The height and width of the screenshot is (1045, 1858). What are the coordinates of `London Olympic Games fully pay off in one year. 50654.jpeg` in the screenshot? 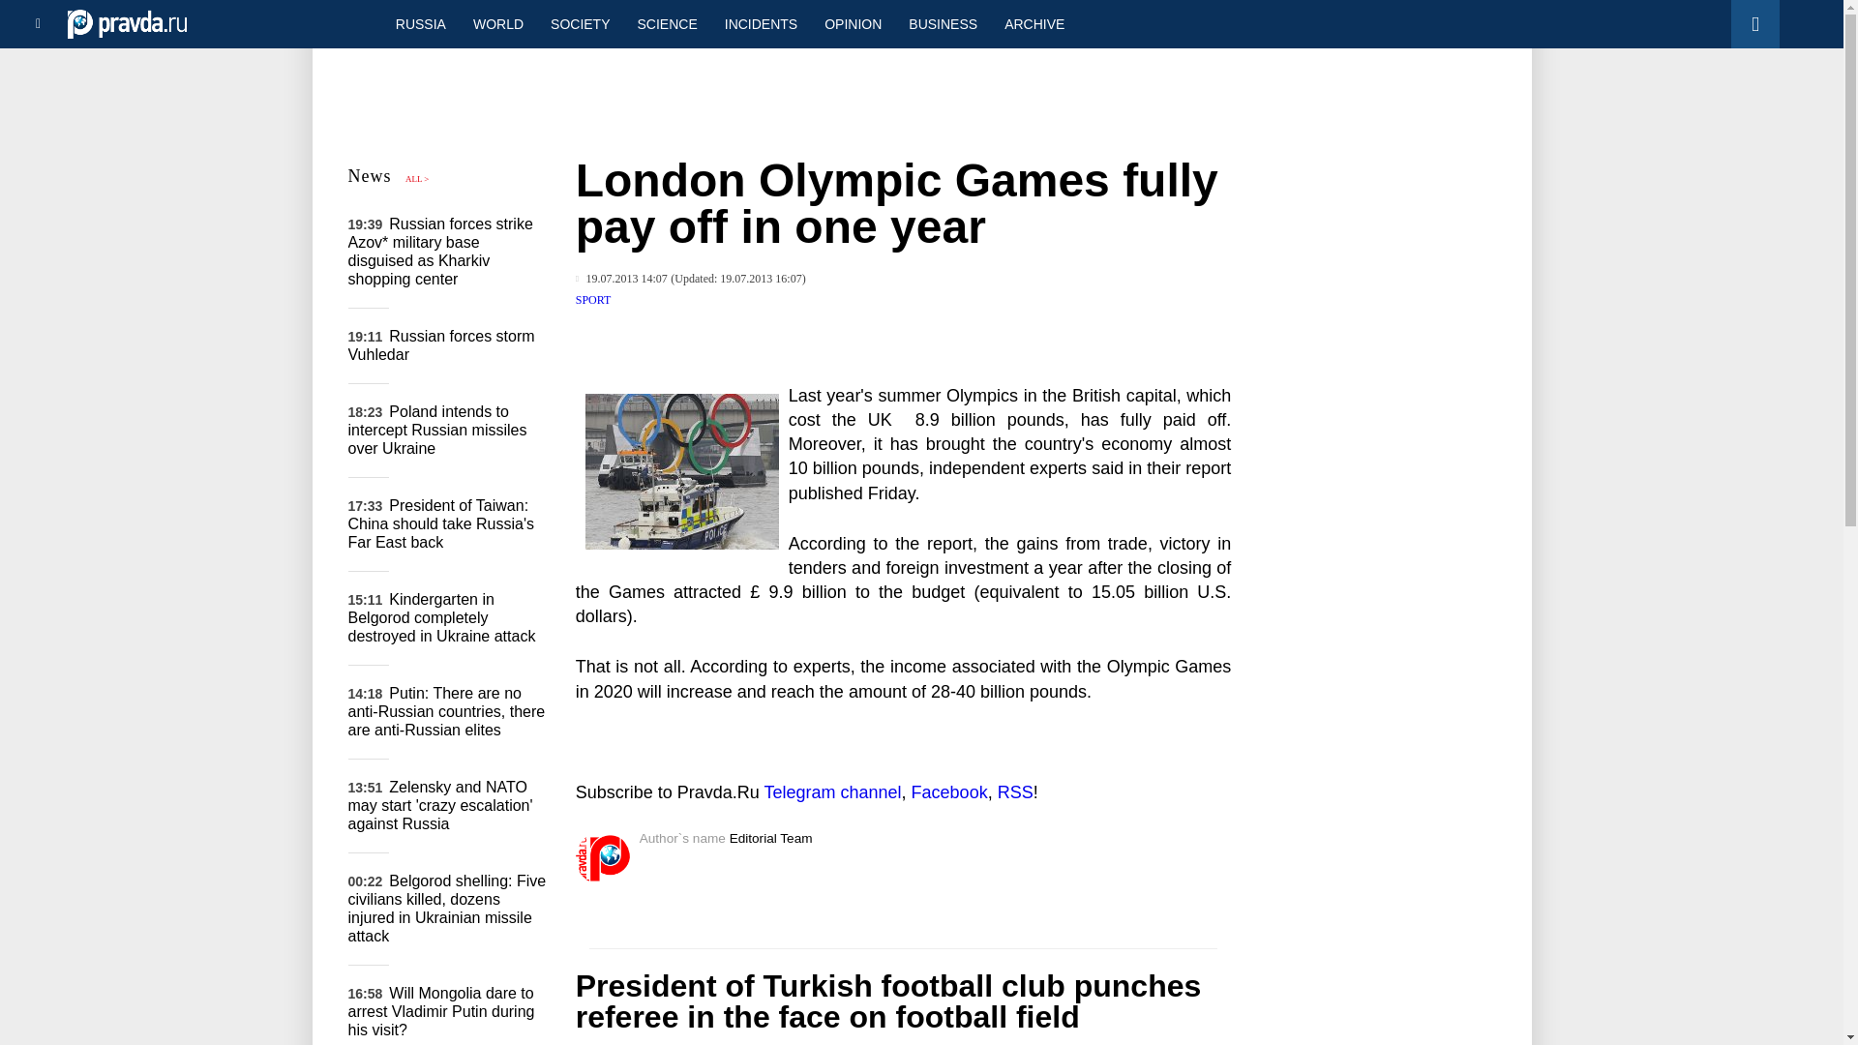 It's located at (681, 472).